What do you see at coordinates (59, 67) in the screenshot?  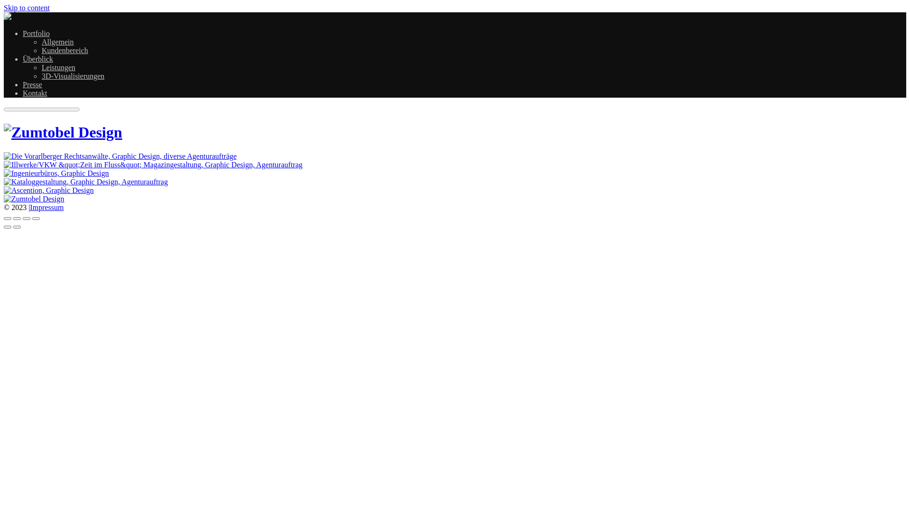 I see `Leistungen` at bounding box center [59, 67].